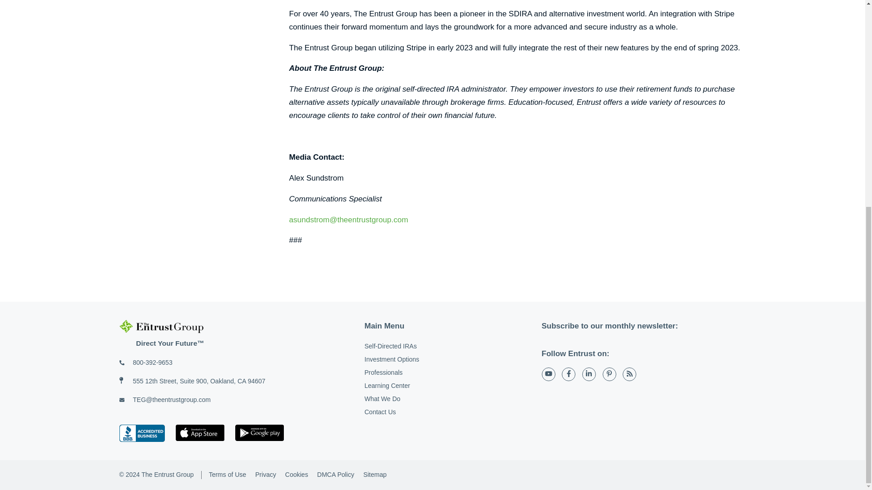 The height and width of the screenshot is (490, 872). Describe the element at coordinates (548, 374) in the screenshot. I see `Follow us on YouTube` at that location.